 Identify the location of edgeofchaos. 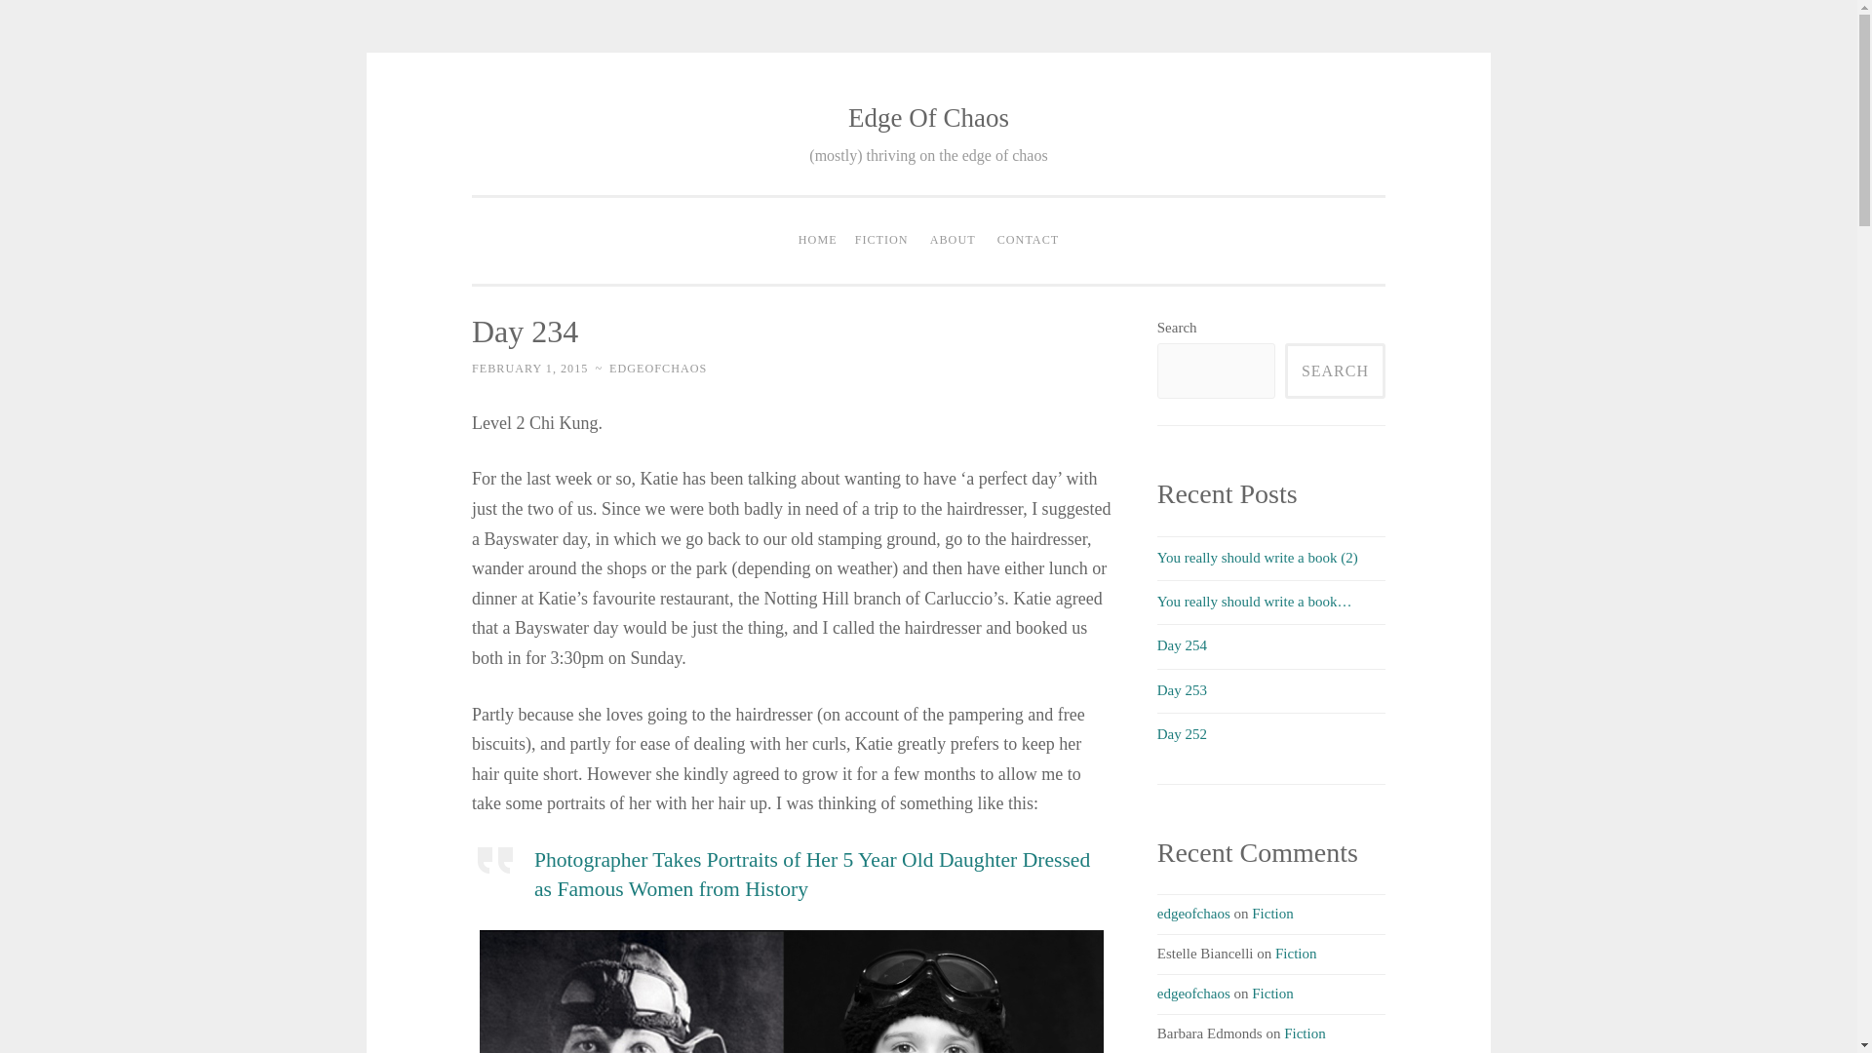
(1193, 913).